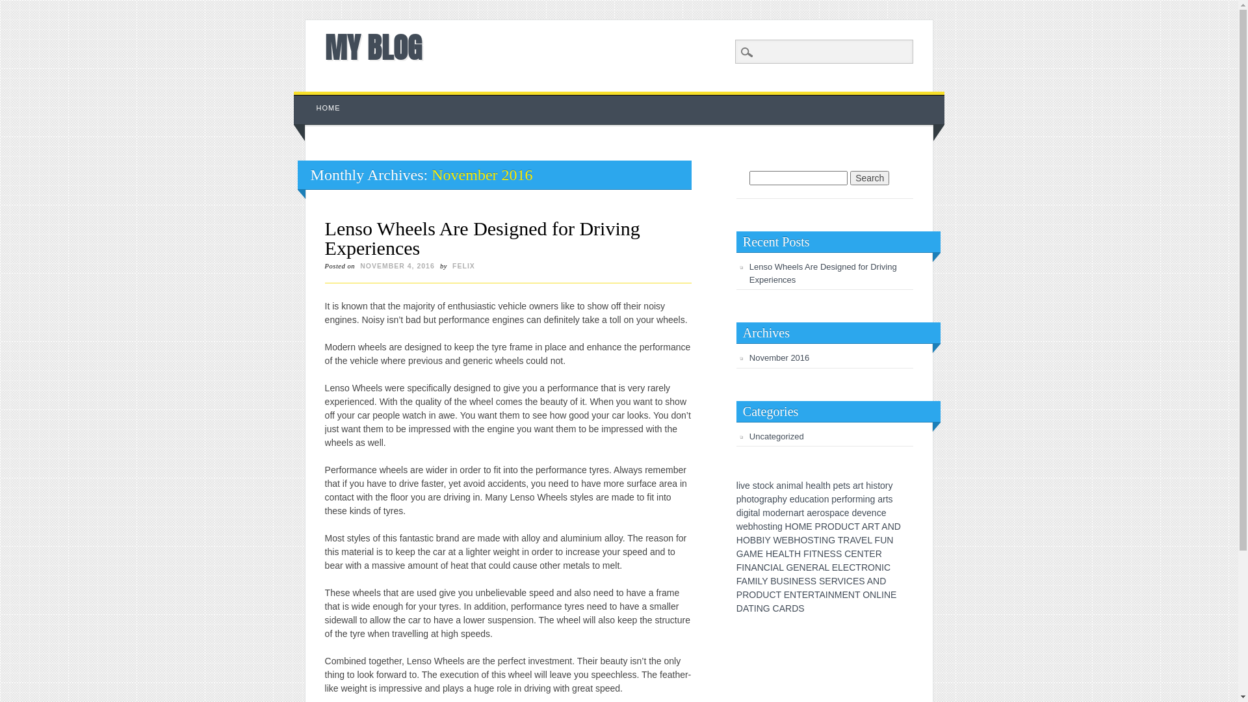 This screenshot has height=702, width=1248. I want to click on R, so click(815, 567).